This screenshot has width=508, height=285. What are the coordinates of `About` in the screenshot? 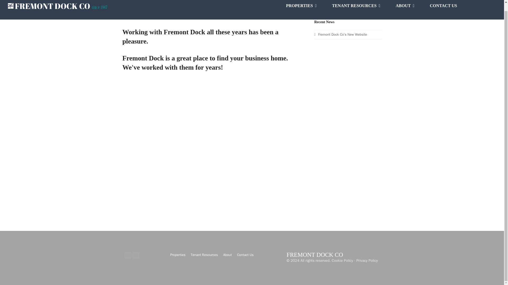 It's located at (228, 255).